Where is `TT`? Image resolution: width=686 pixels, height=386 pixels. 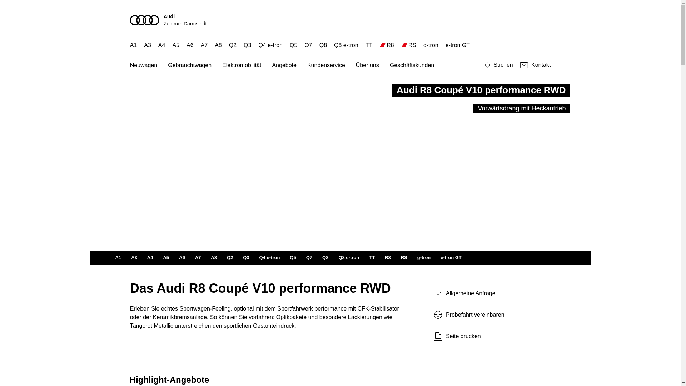 TT is located at coordinates (372, 258).